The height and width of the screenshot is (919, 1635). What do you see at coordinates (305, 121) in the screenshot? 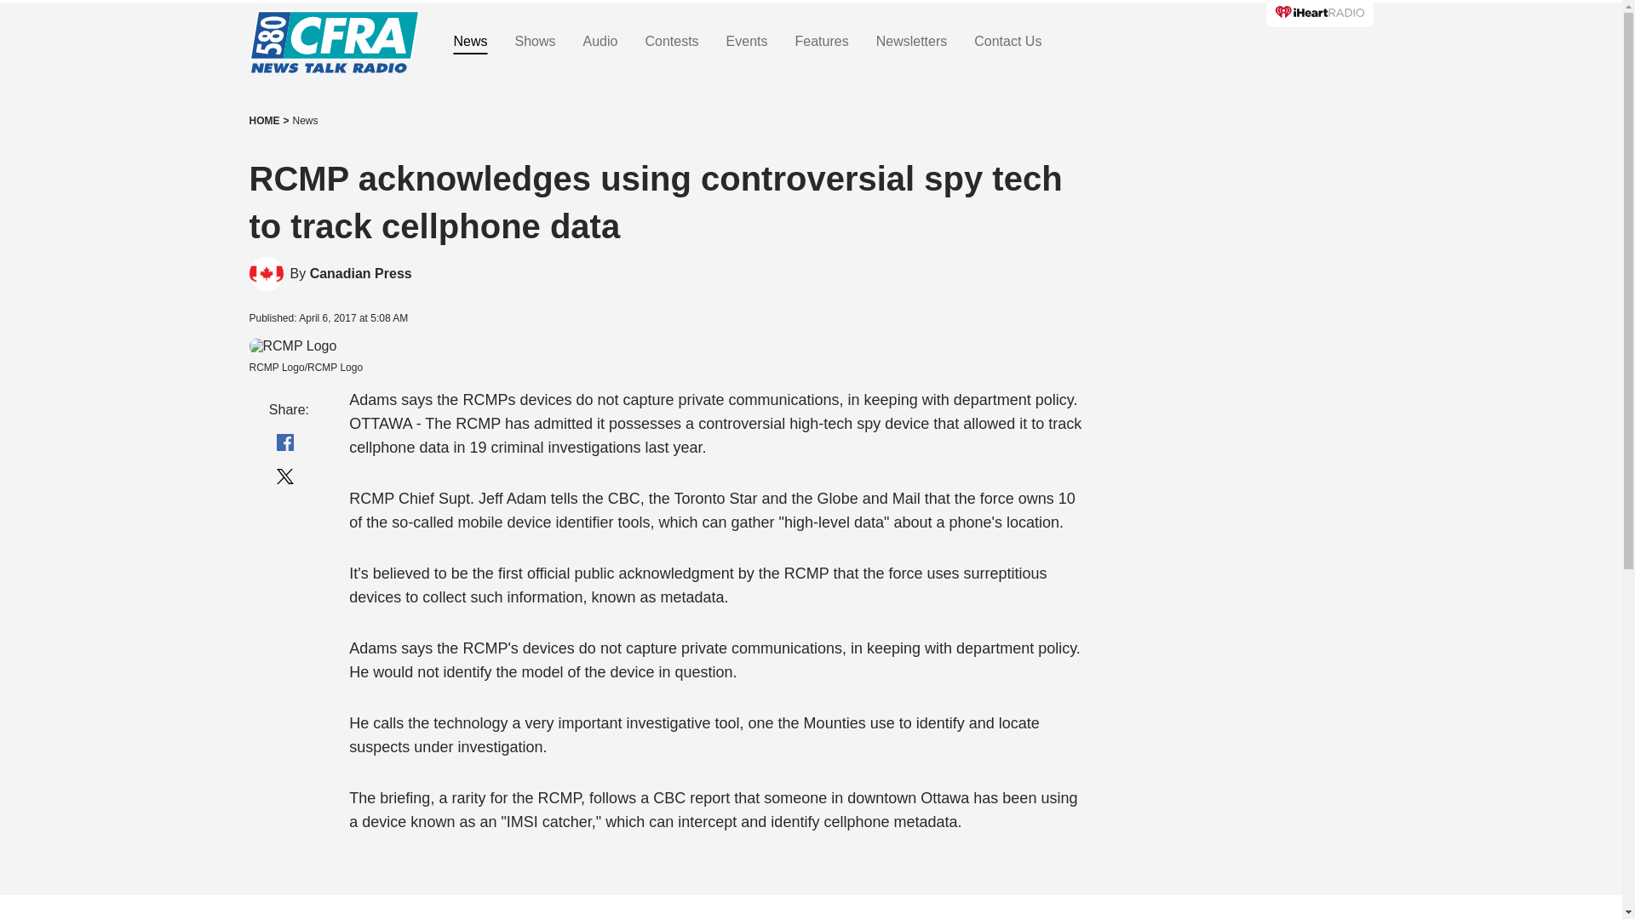
I see `News` at bounding box center [305, 121].